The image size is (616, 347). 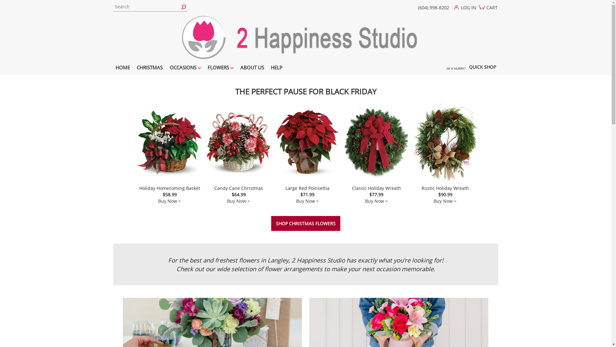 I want to click on CHRISTMAS, so click(x=150, y=68).